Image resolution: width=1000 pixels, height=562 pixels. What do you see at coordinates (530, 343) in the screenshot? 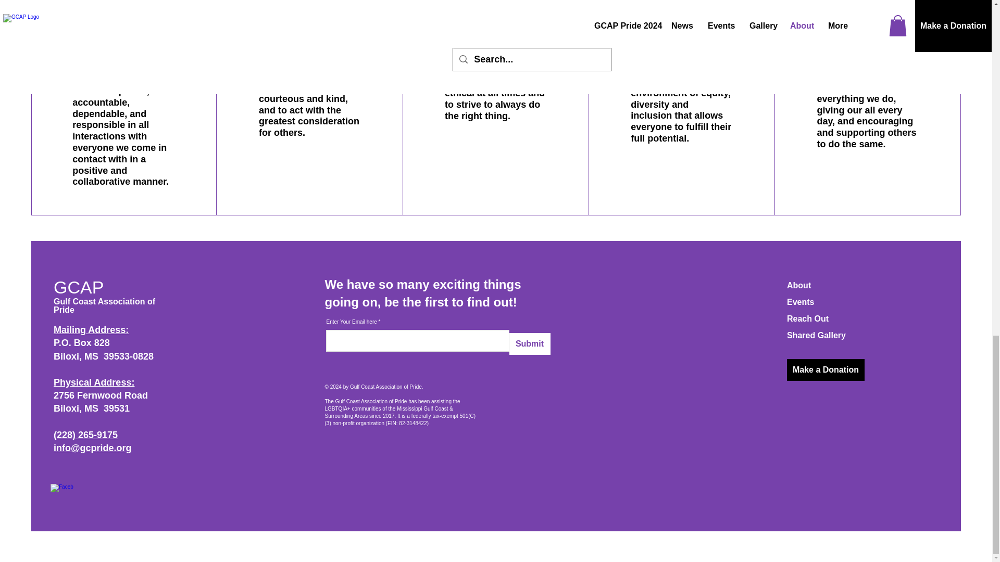
I see `Submit` at bounding box center [530, 343].